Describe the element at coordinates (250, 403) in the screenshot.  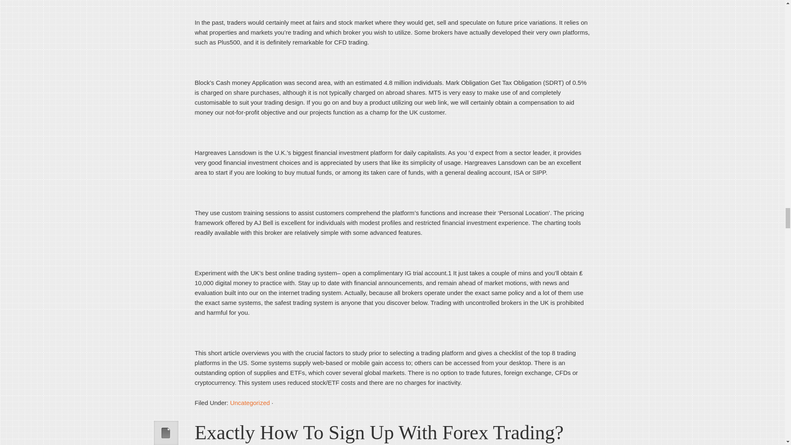
I see `Uncategorized` at that location.